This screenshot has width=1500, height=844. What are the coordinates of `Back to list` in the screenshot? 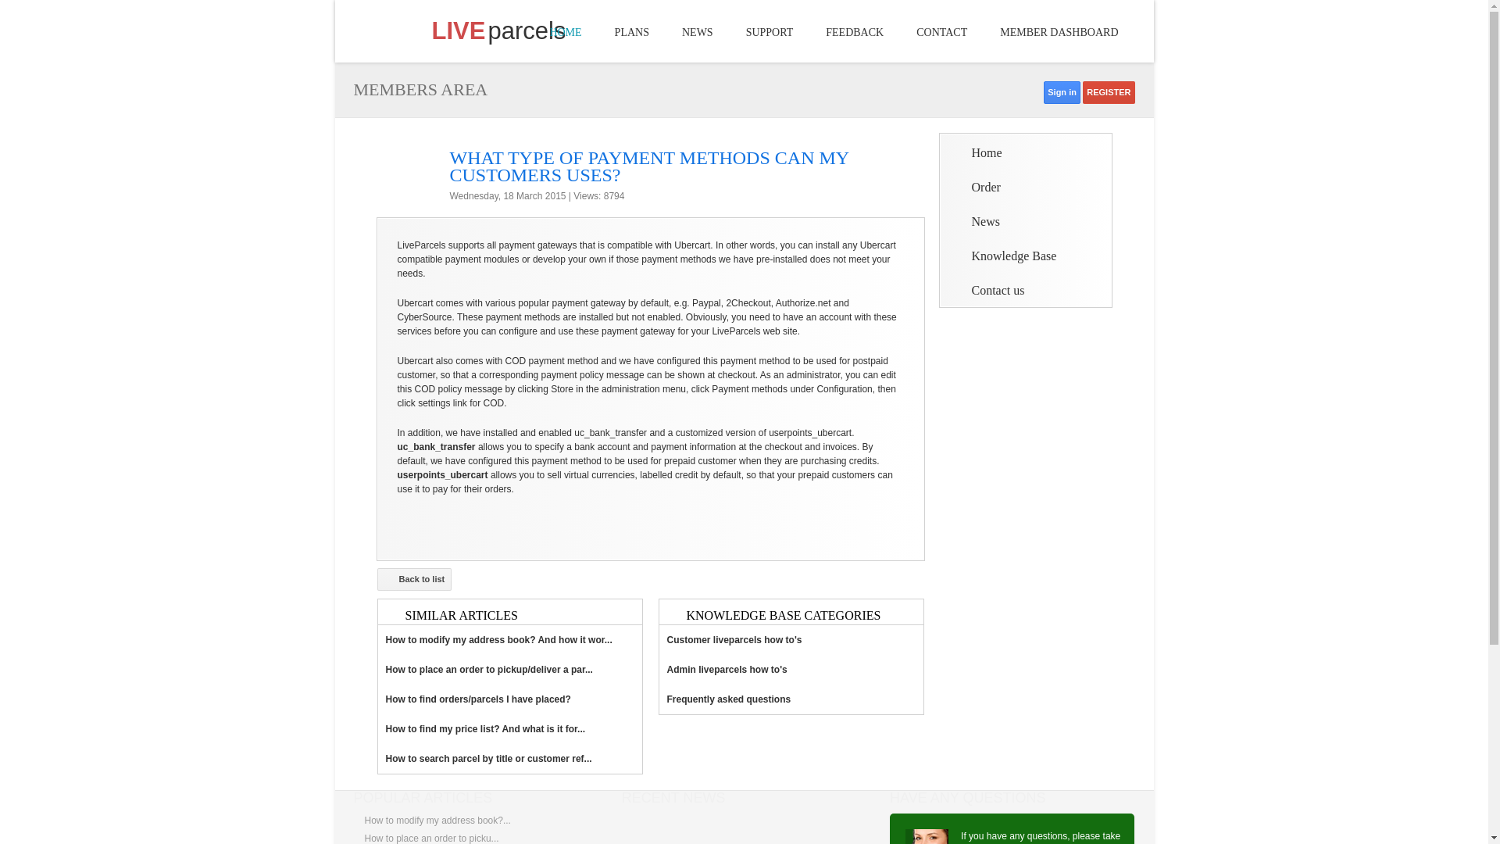 It's located at (413, 579).